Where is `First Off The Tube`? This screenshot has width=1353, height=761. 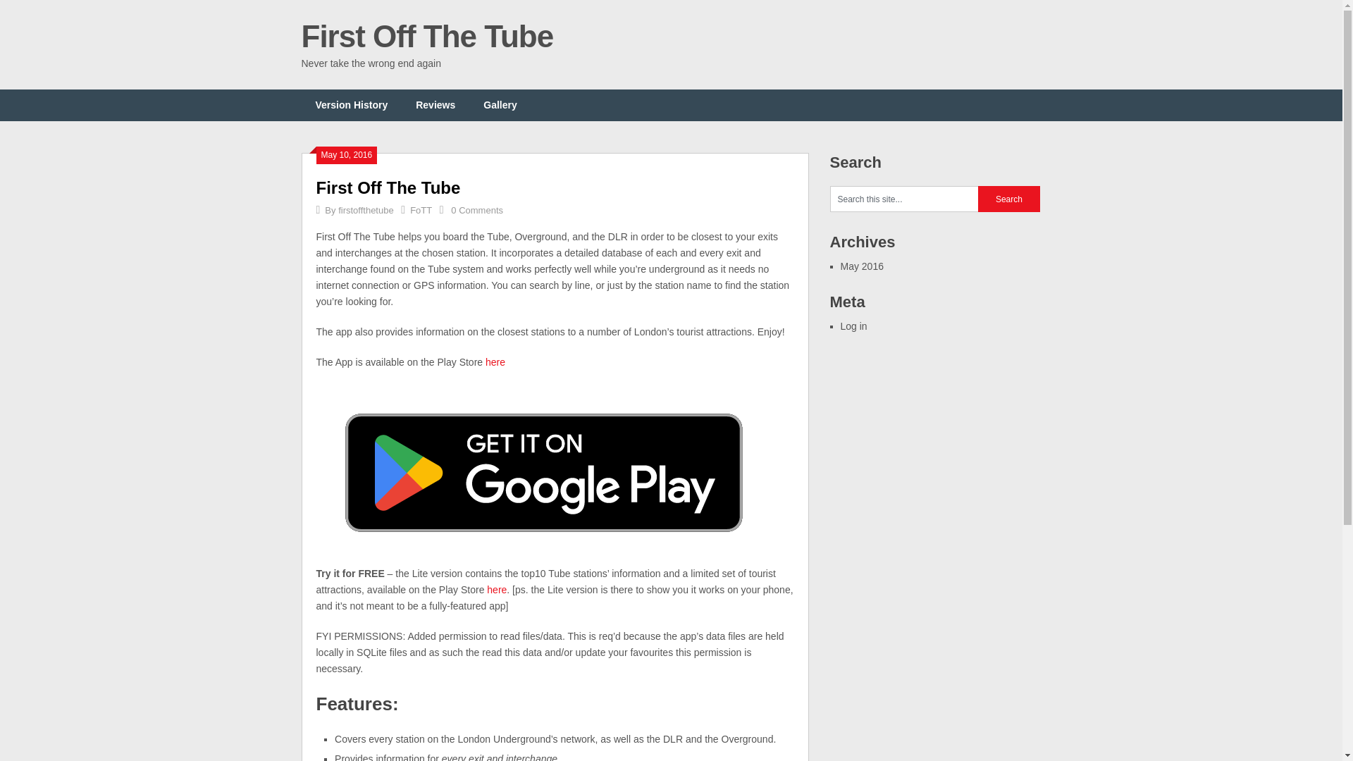
First Off The Tube is located at coordinates (388, 187).